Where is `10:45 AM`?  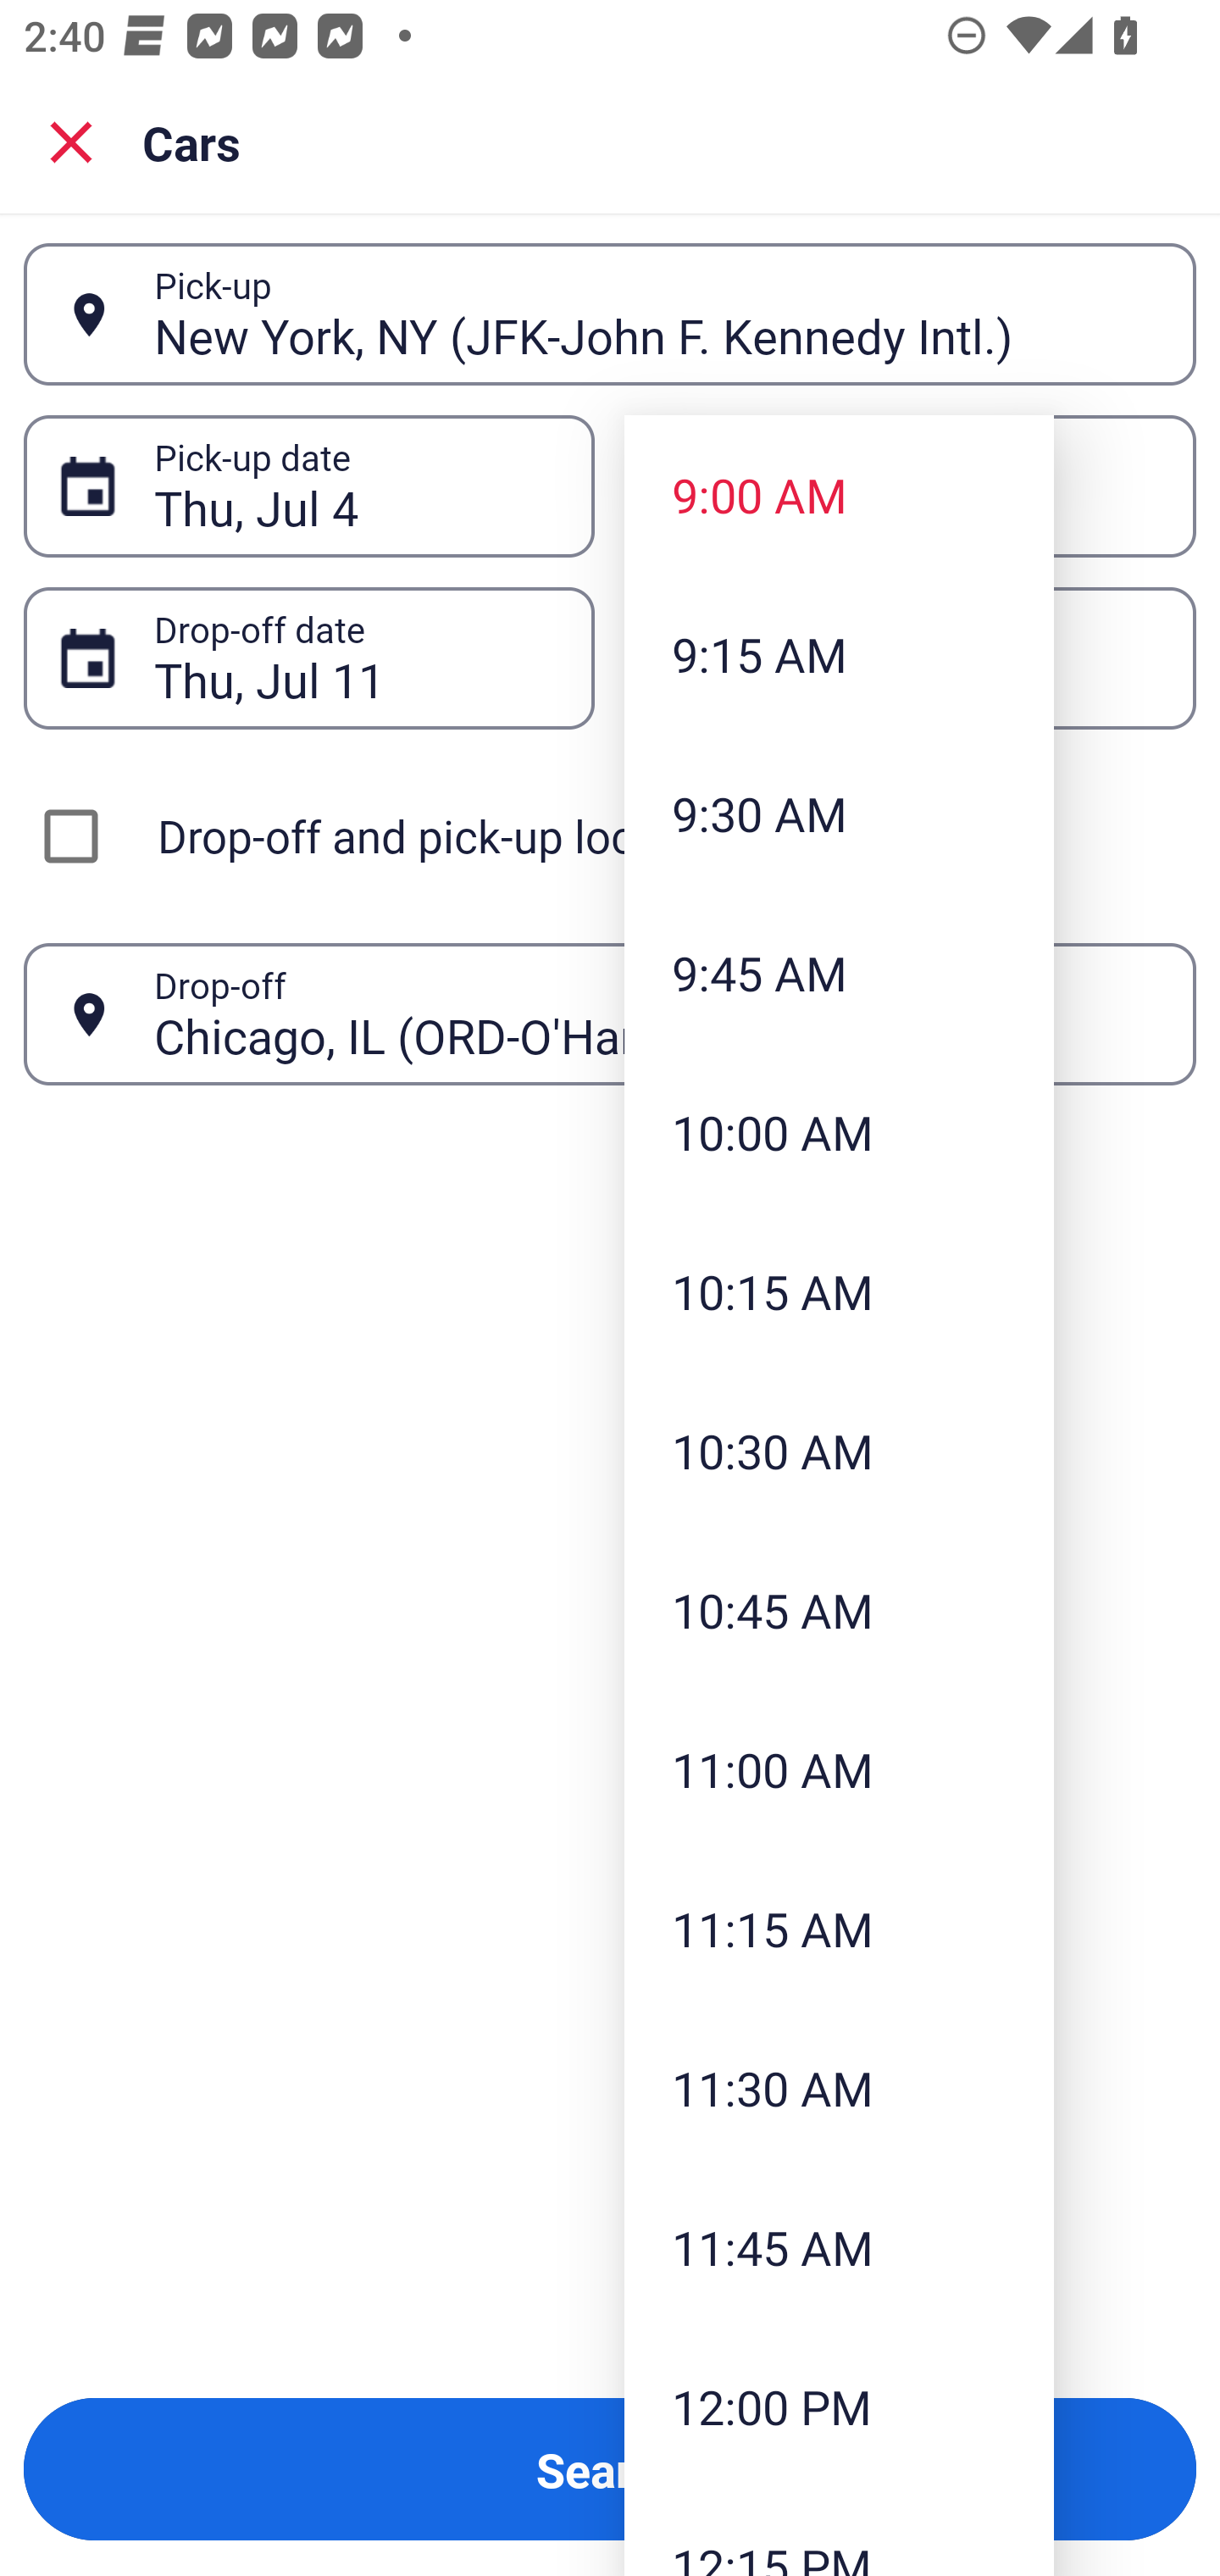 10:45 AM is located at coordinates (839, 1610).